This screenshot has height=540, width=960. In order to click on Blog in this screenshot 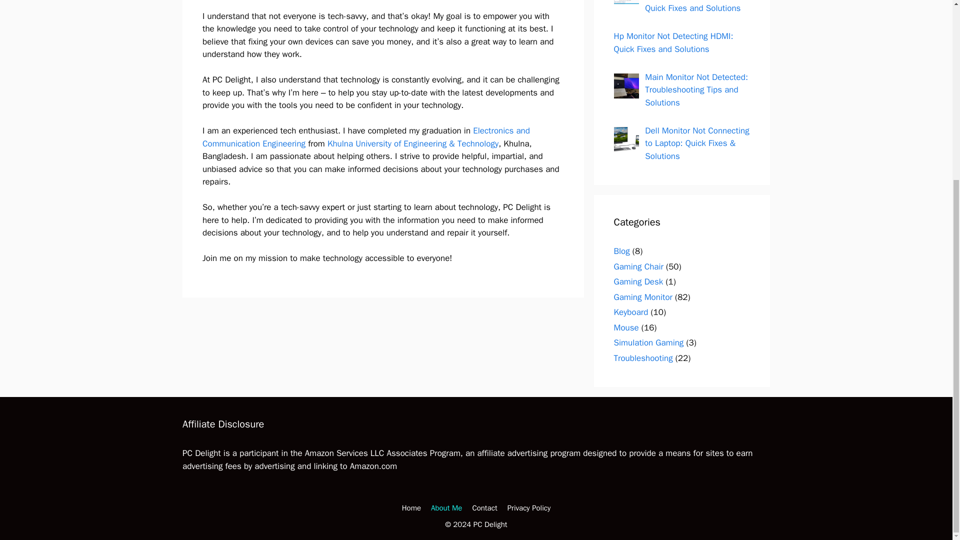, I will do `click(622, 251)`.